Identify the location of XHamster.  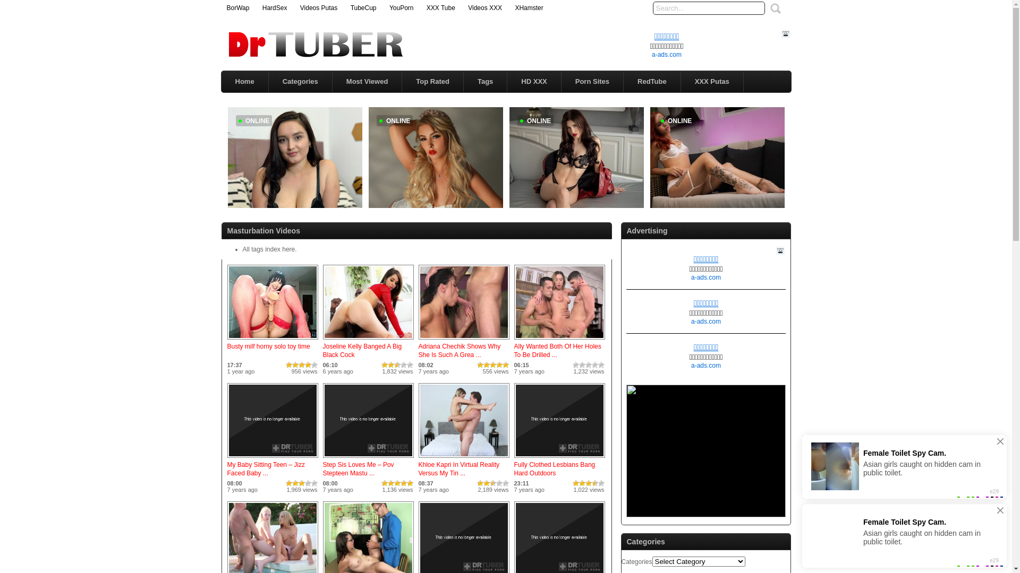
(529, 8).